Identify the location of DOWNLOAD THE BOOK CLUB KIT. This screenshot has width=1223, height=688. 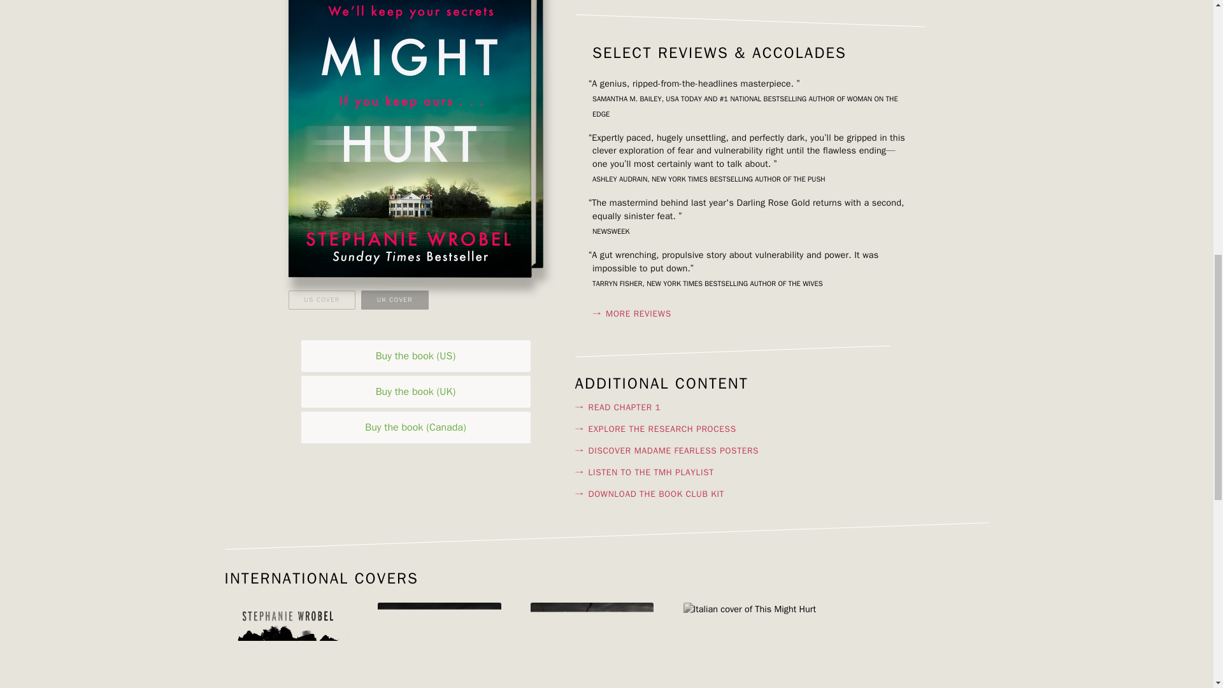
(733, 494).